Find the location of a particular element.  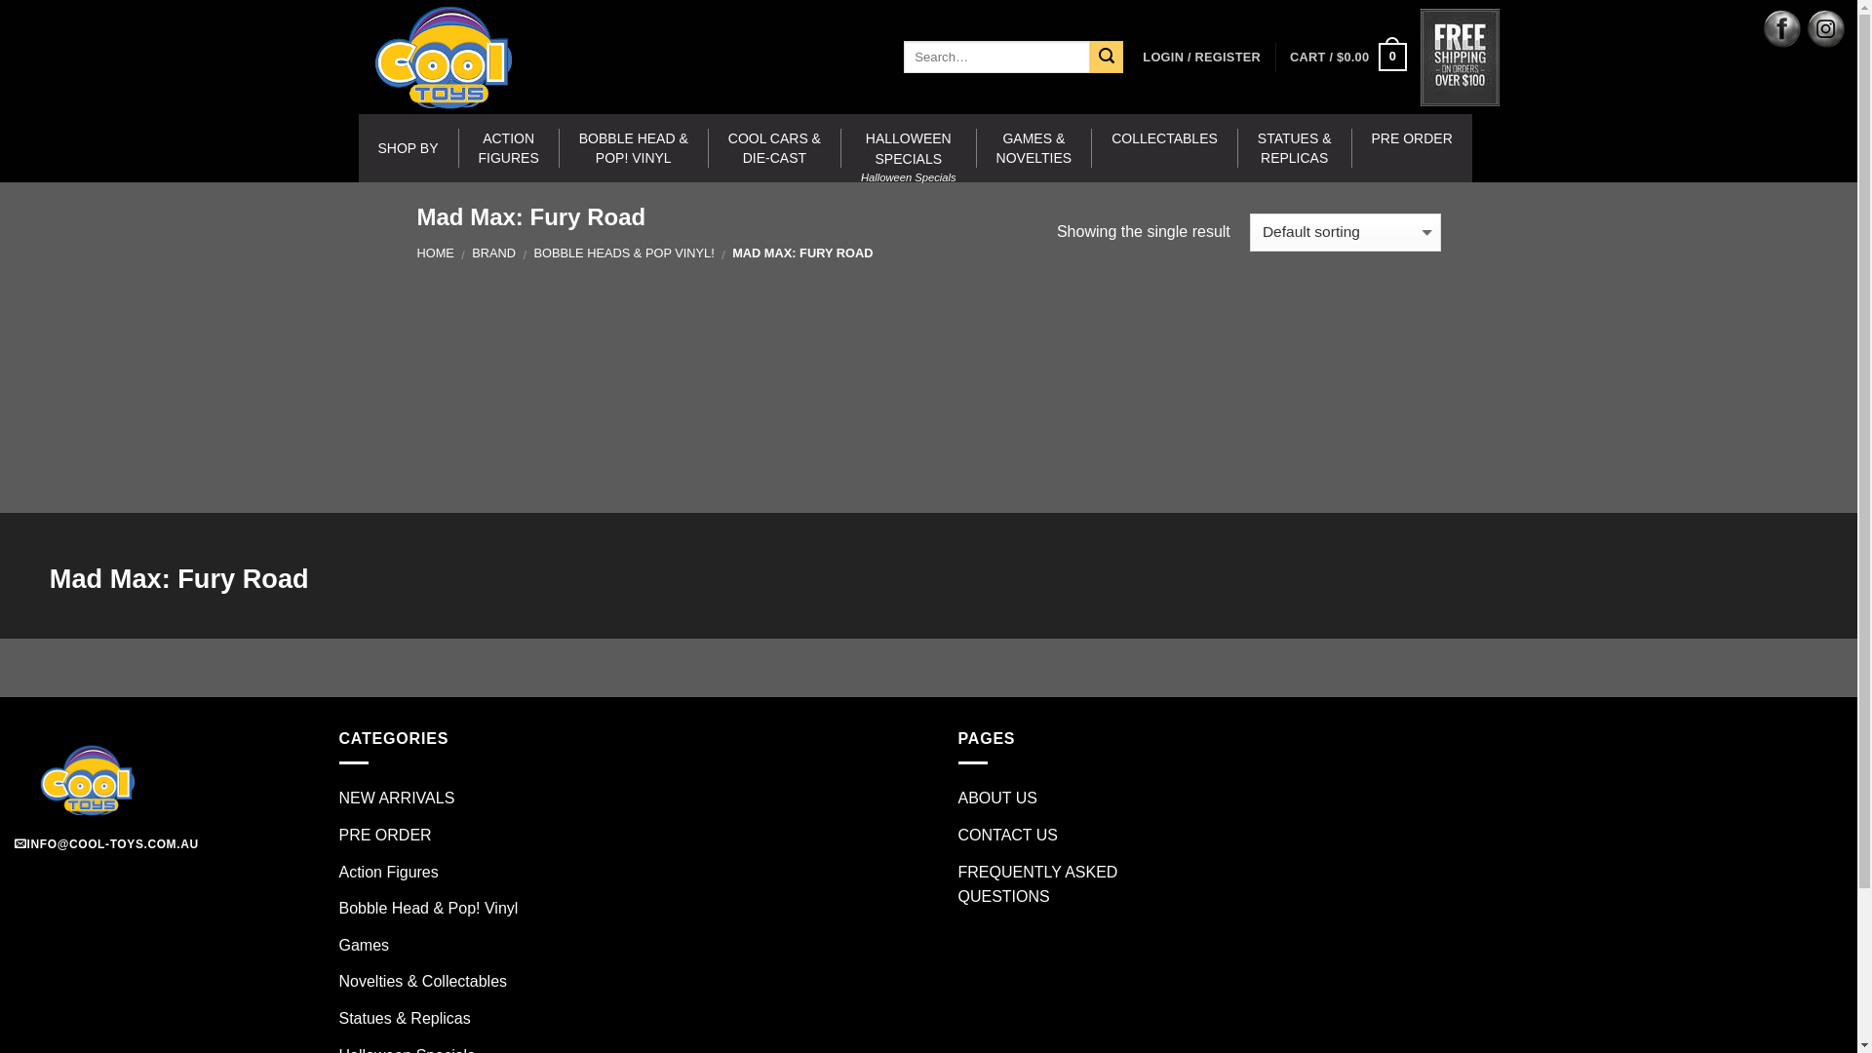

Instagram is located at coordinates (1825, 29).